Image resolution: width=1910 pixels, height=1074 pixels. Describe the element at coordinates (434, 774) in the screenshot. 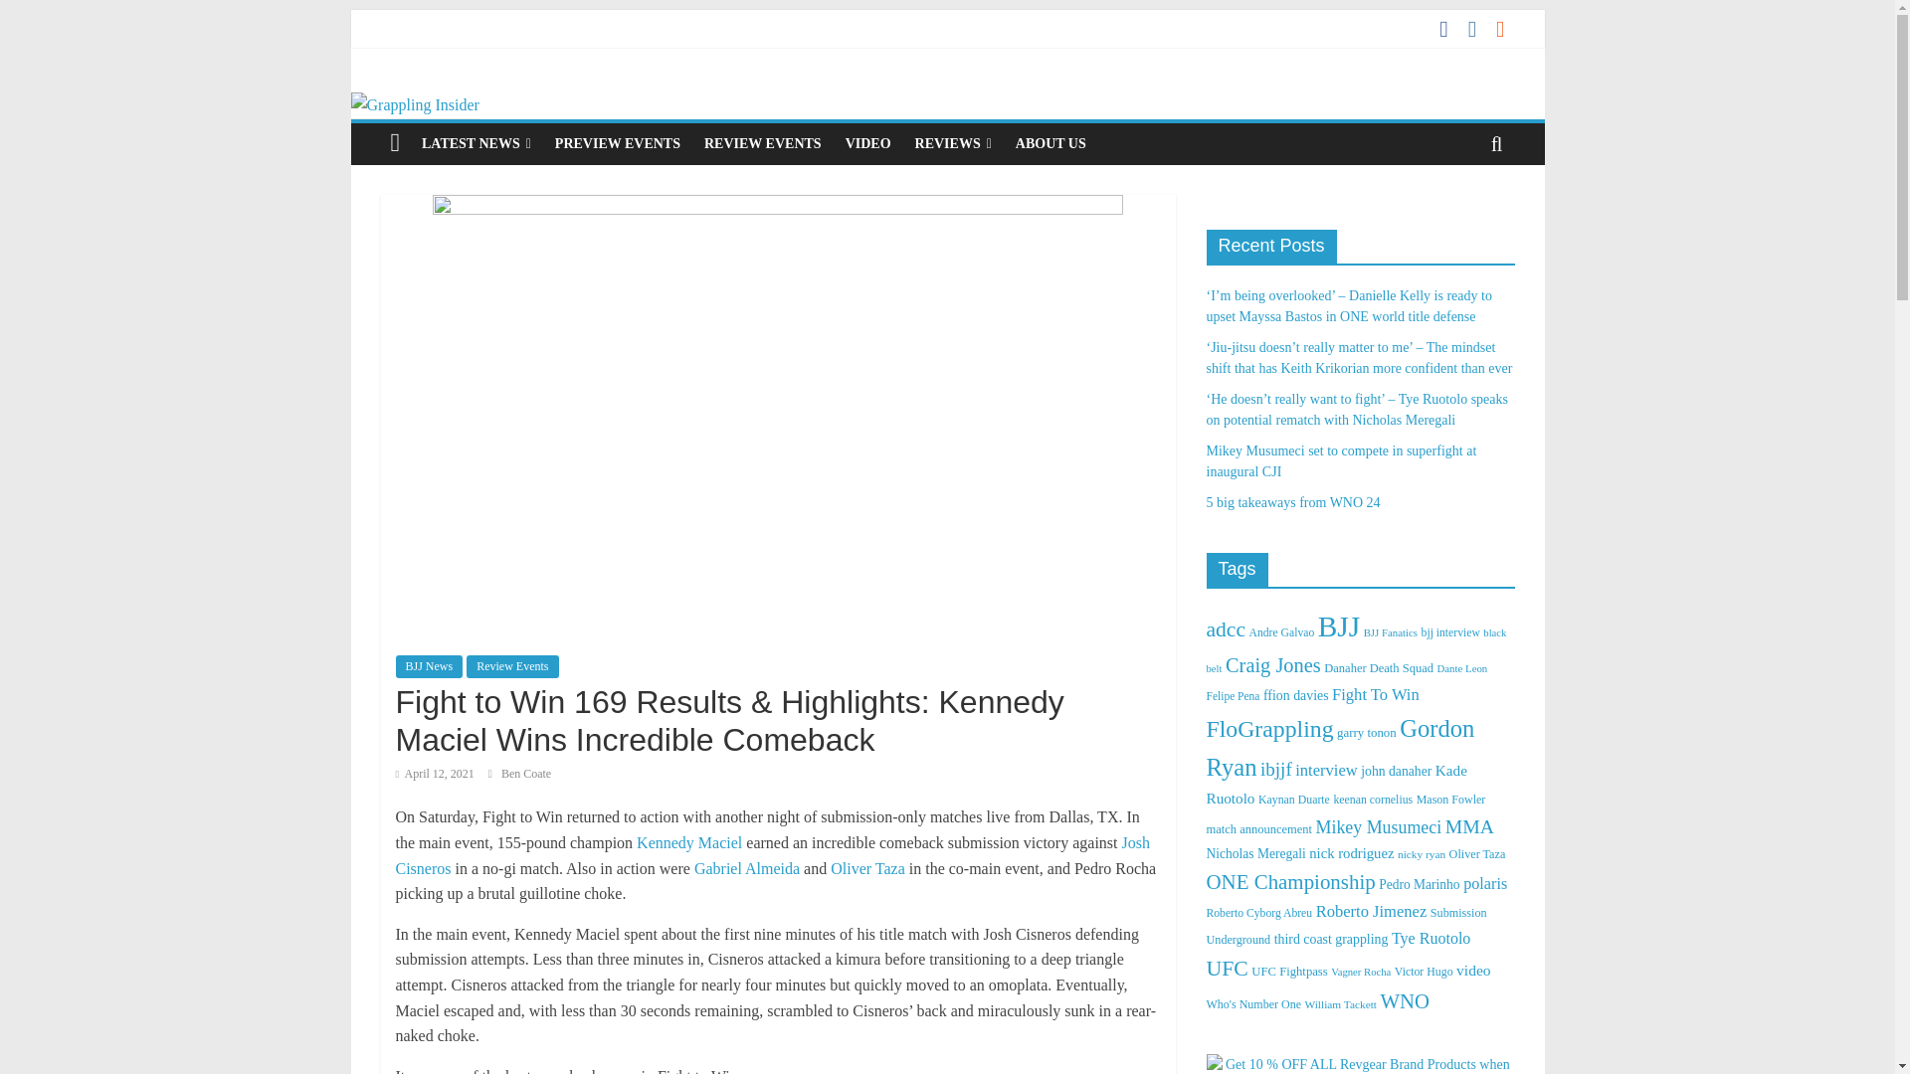

I see `April 12, 2021` at that location.